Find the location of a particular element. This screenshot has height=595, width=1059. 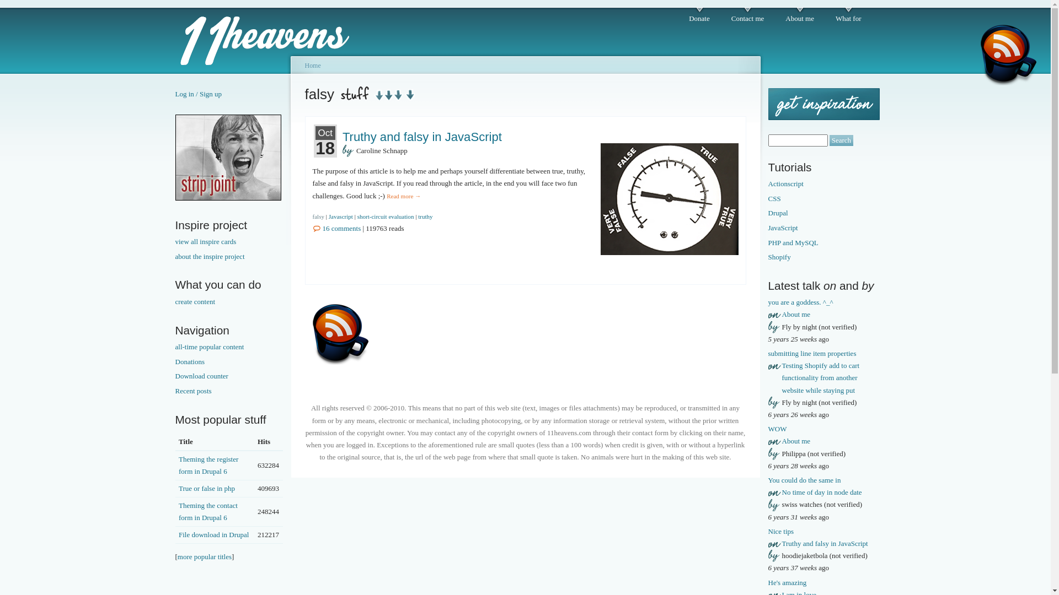

What for is located at coordinates (848, 16).